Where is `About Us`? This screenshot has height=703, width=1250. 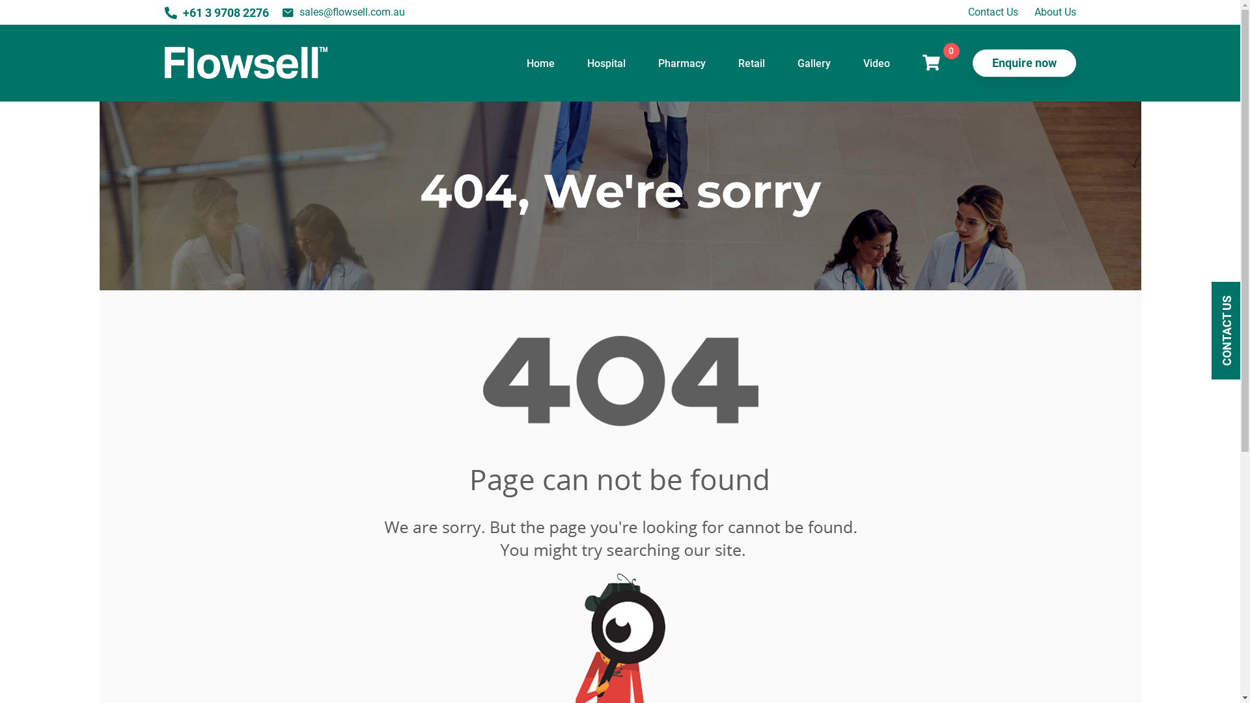
About Us is located at coordinates (1055, 12).